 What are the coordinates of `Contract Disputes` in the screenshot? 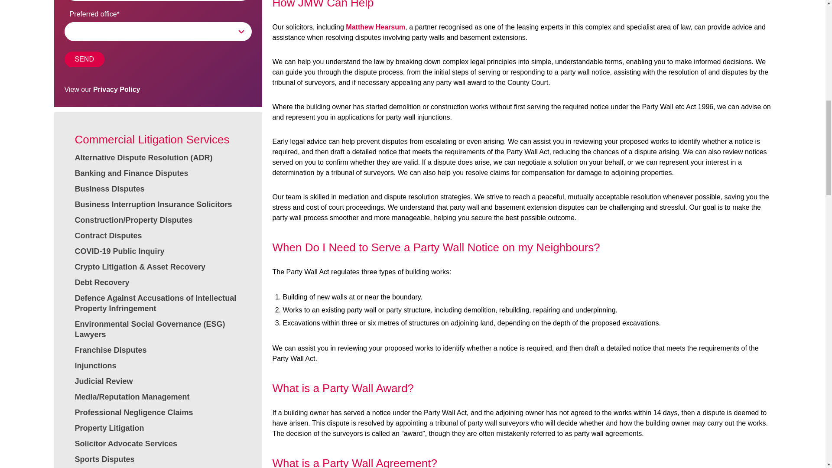 It's located at (108, 236).